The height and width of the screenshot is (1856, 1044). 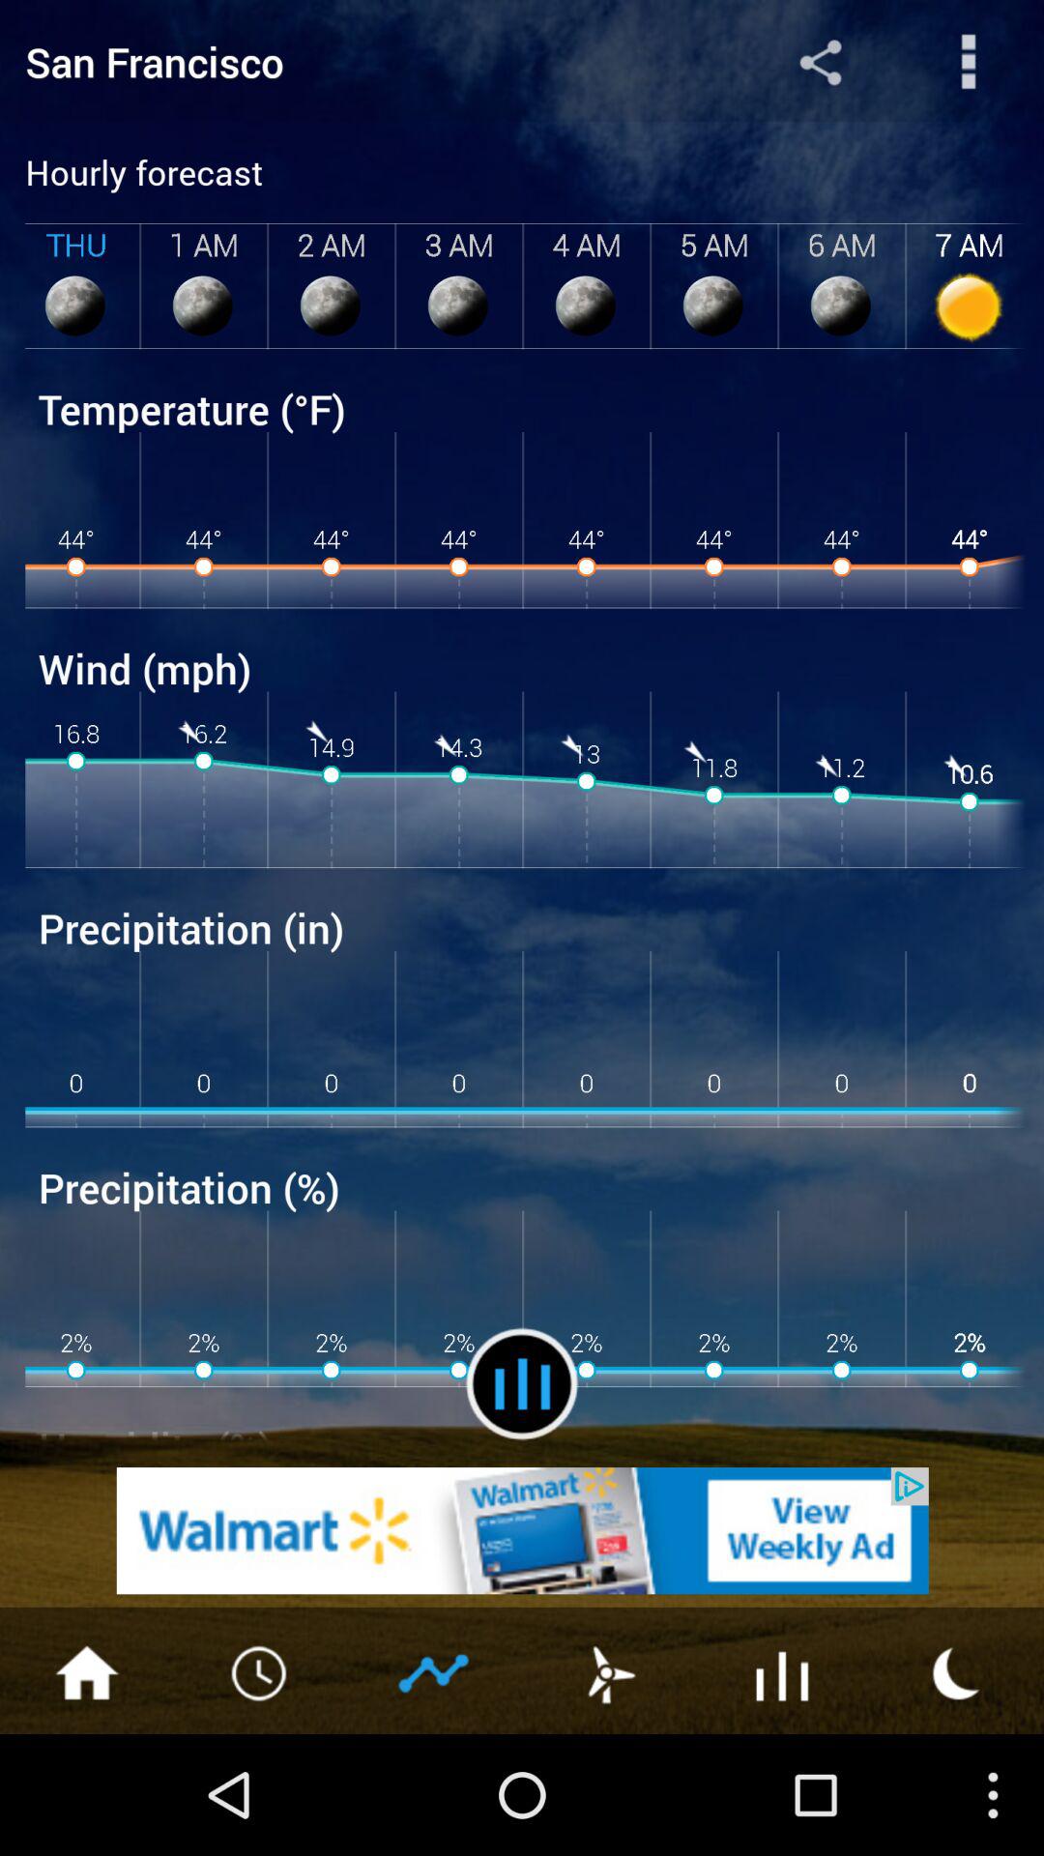 I want to click on select night mood, so click(x=957, y=1671).